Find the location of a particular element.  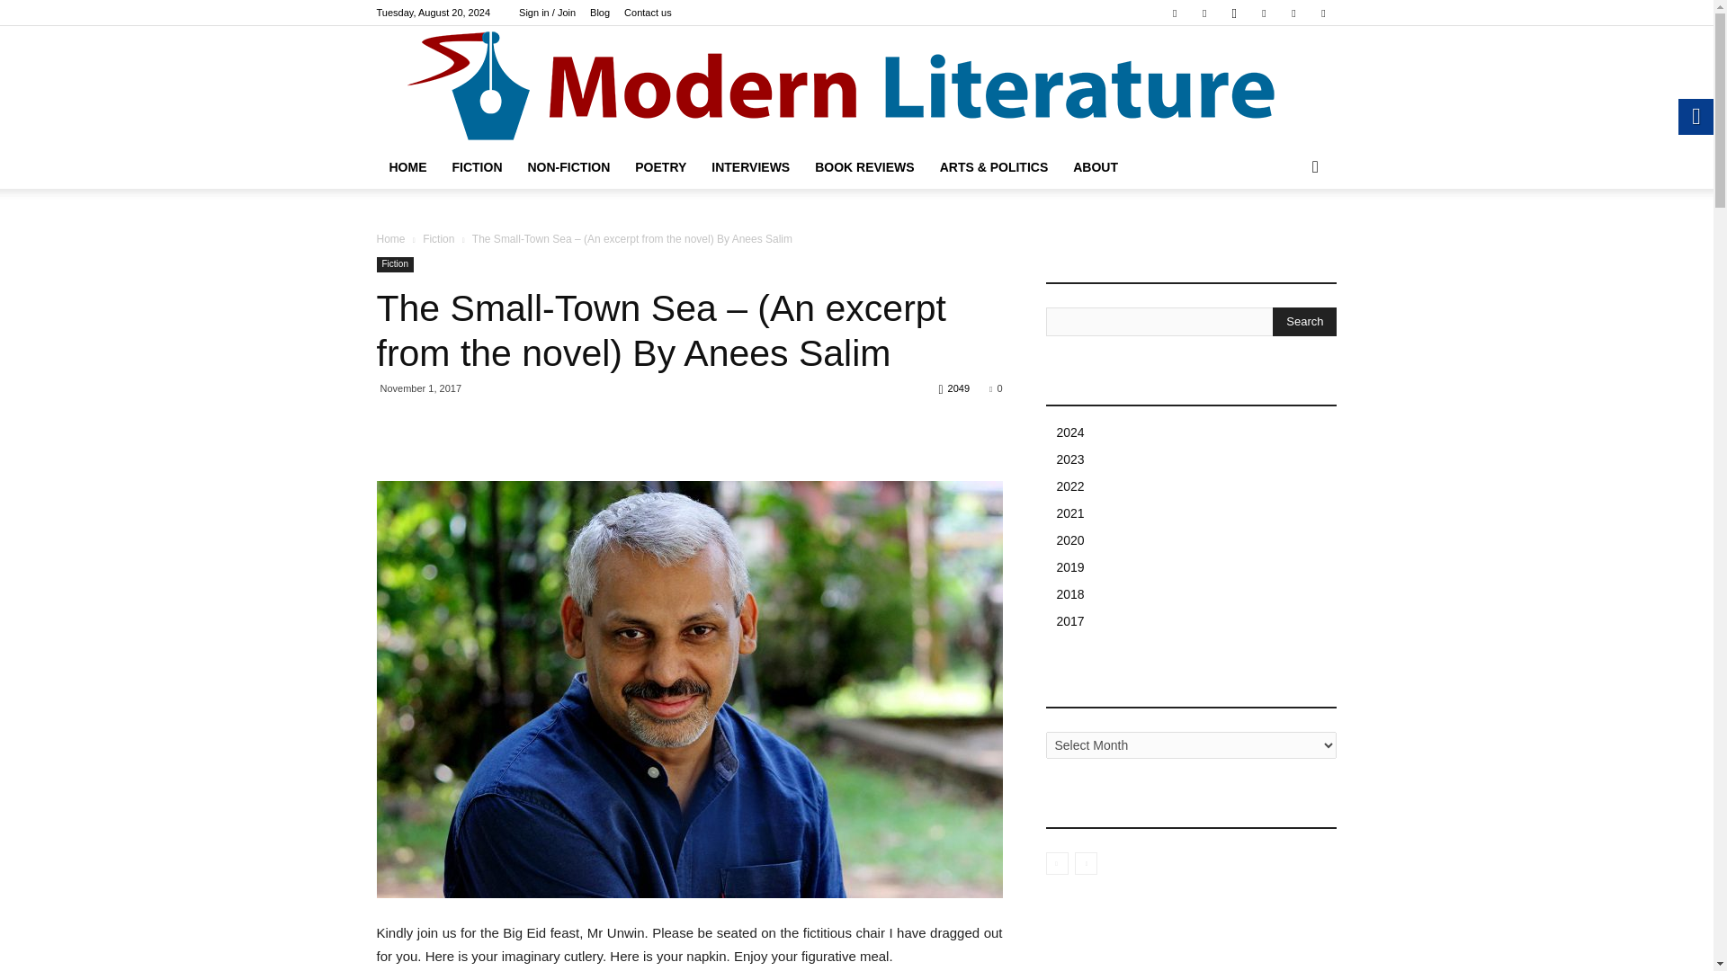

Search is located at coordinates (1304, 322).